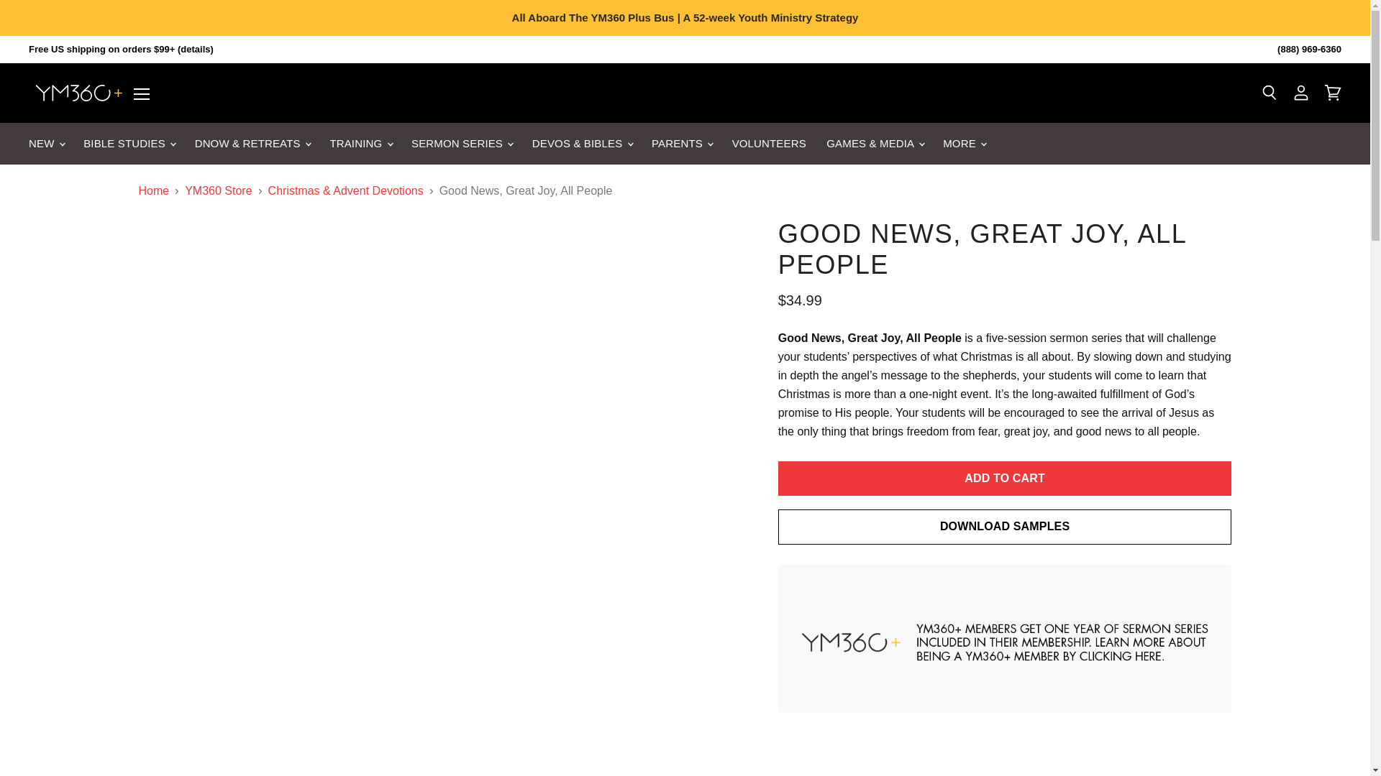  I want to click on NEW, so click(46, 144).